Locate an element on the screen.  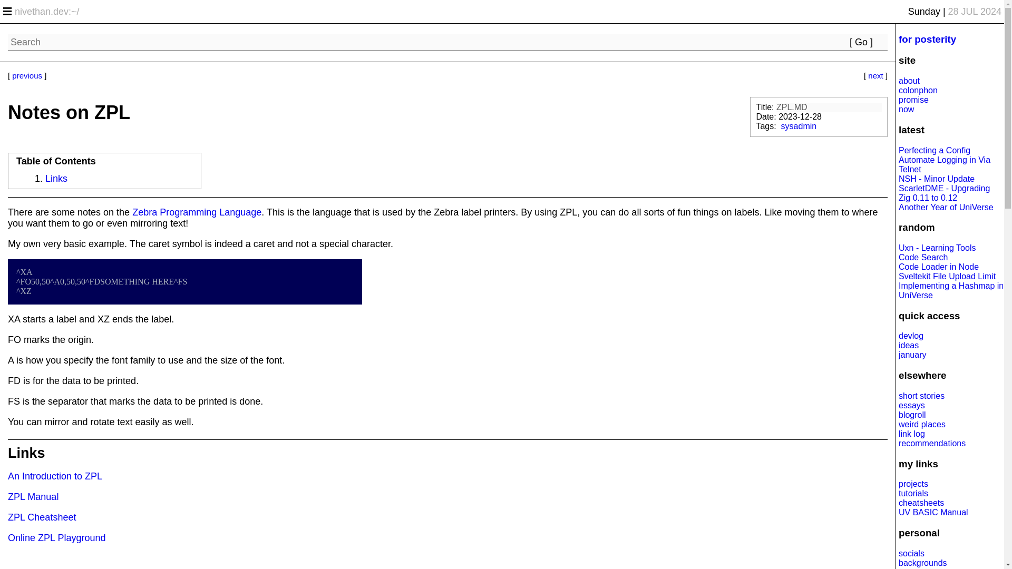
cheatsheets is located at coordinates (921, 503).